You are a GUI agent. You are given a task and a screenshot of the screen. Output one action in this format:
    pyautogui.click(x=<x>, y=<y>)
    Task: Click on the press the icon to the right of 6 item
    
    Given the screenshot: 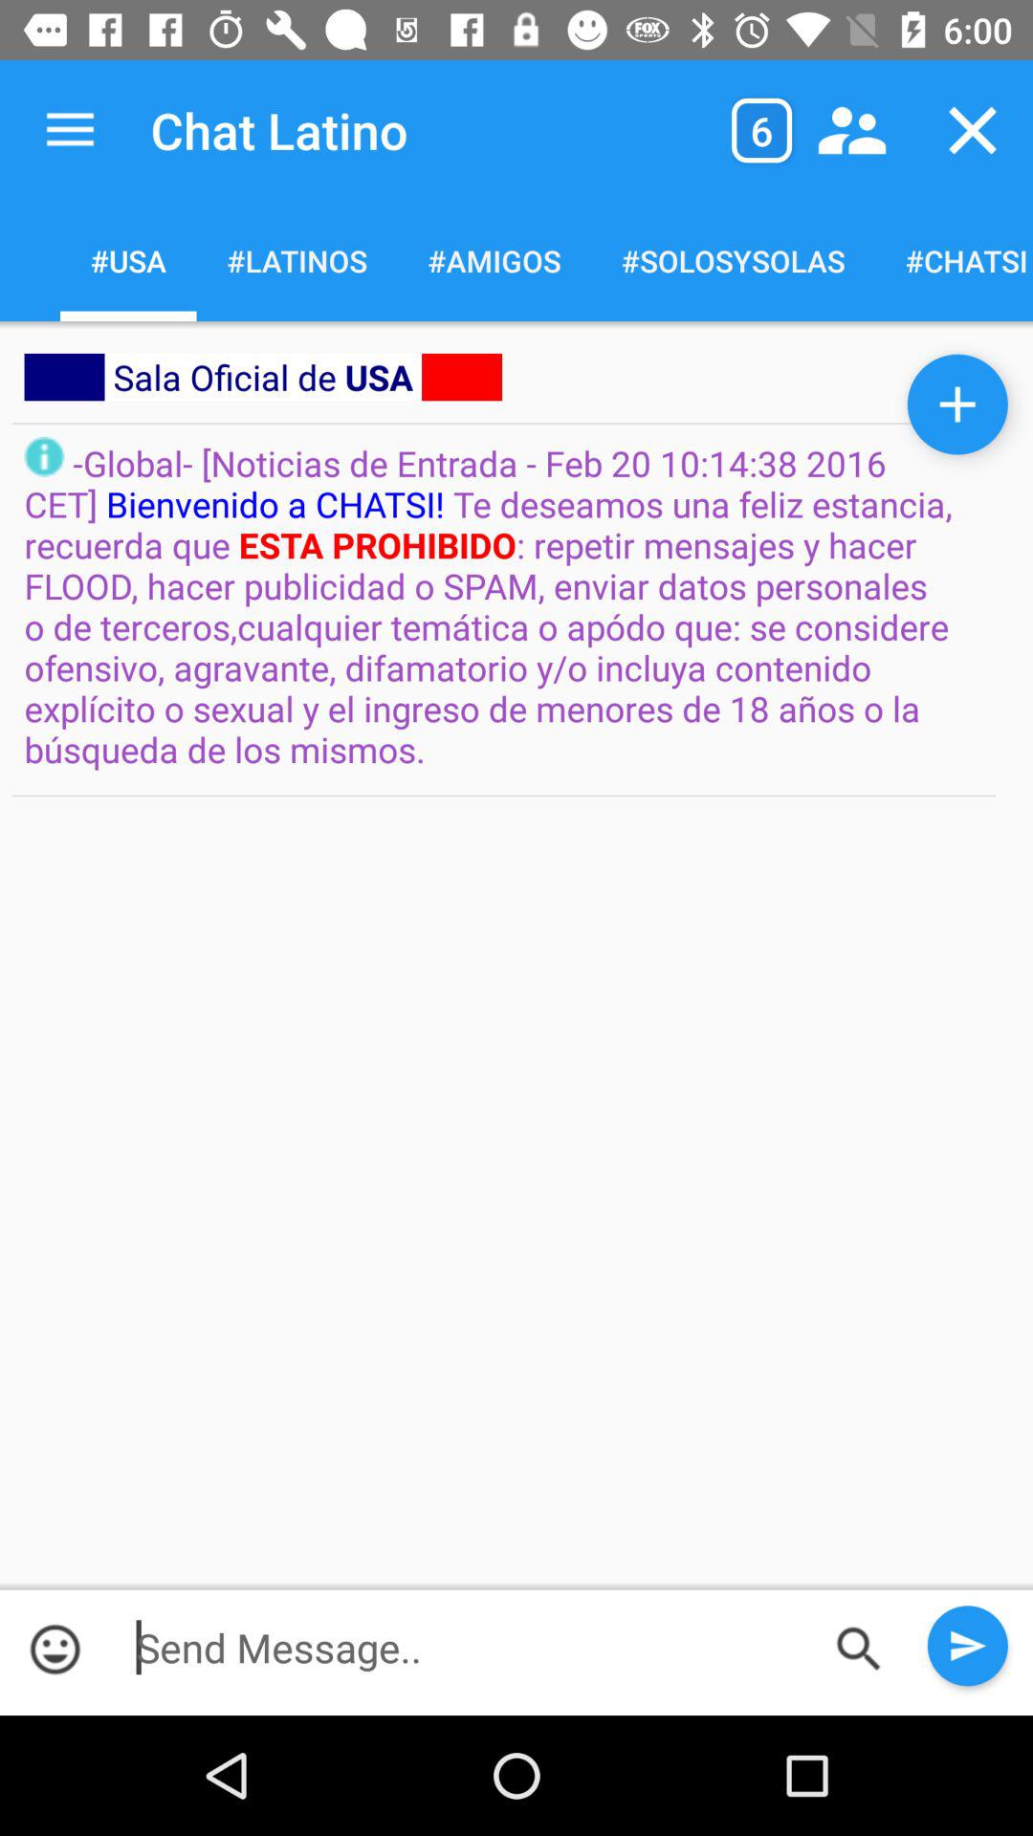 What is the action you would take?
    pyautogui.click(x=851, y=130)
    